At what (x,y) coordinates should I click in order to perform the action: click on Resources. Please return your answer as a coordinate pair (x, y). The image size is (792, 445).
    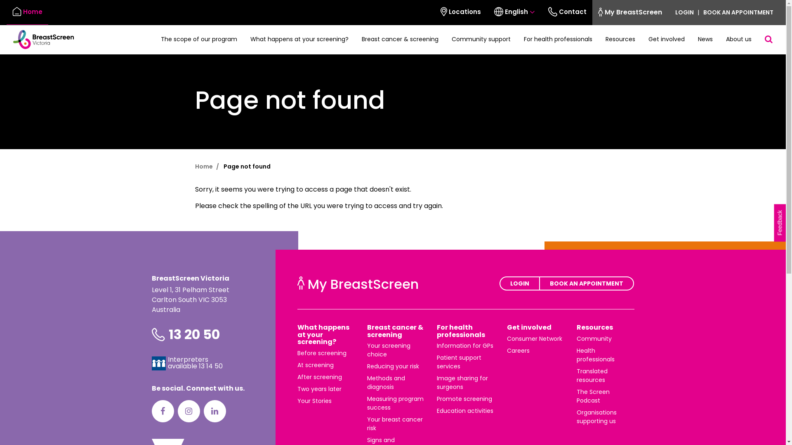
    Looking at the image, I should click on (595, 327).